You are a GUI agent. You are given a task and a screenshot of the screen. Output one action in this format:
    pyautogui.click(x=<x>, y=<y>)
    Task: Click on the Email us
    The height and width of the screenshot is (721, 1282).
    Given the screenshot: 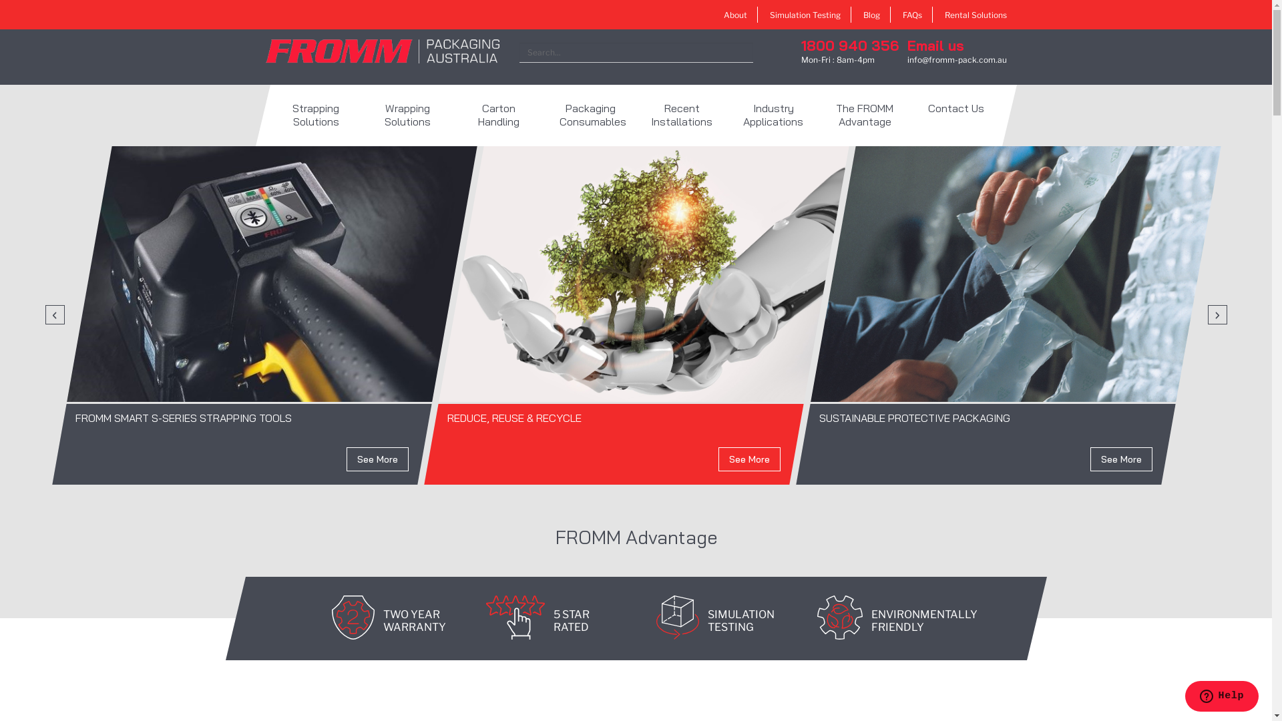 What is the action you would take?
    pyautogui.click(x=935, y=45)
    